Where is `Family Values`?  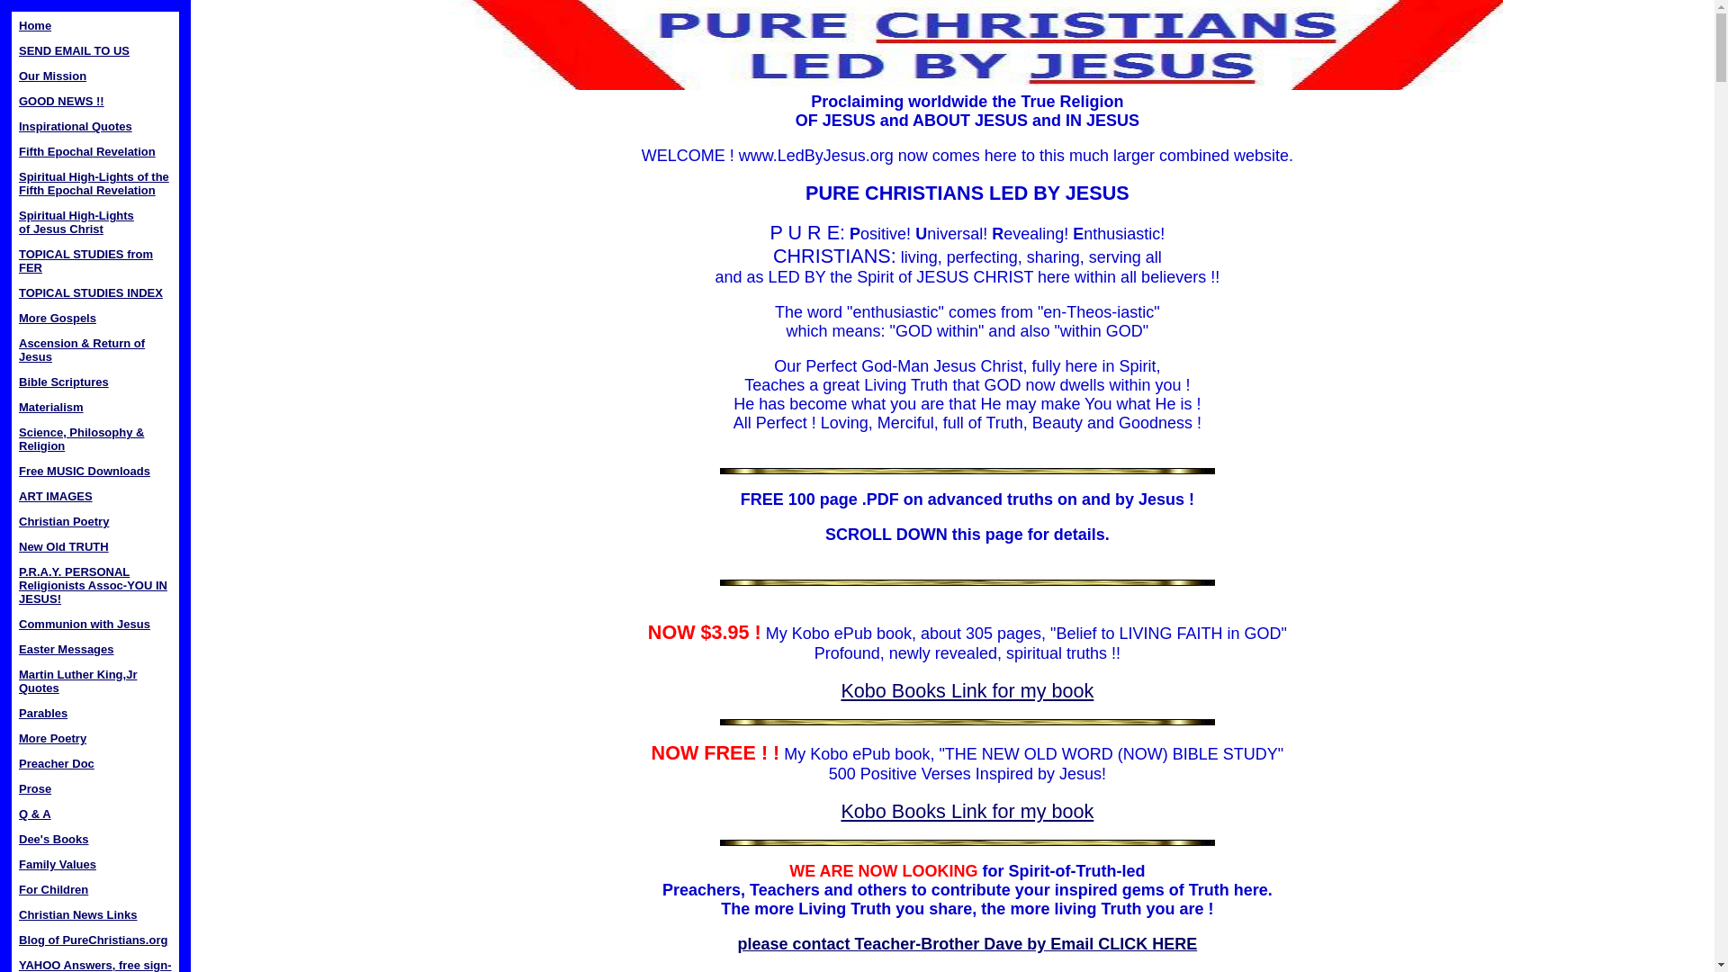
Family Values is located at coordinates (57, 763).